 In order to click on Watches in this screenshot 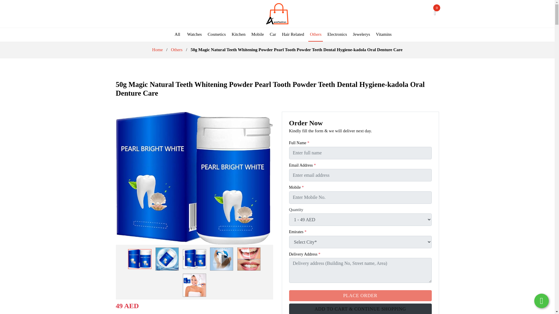, I will do `click(194, 34)`.